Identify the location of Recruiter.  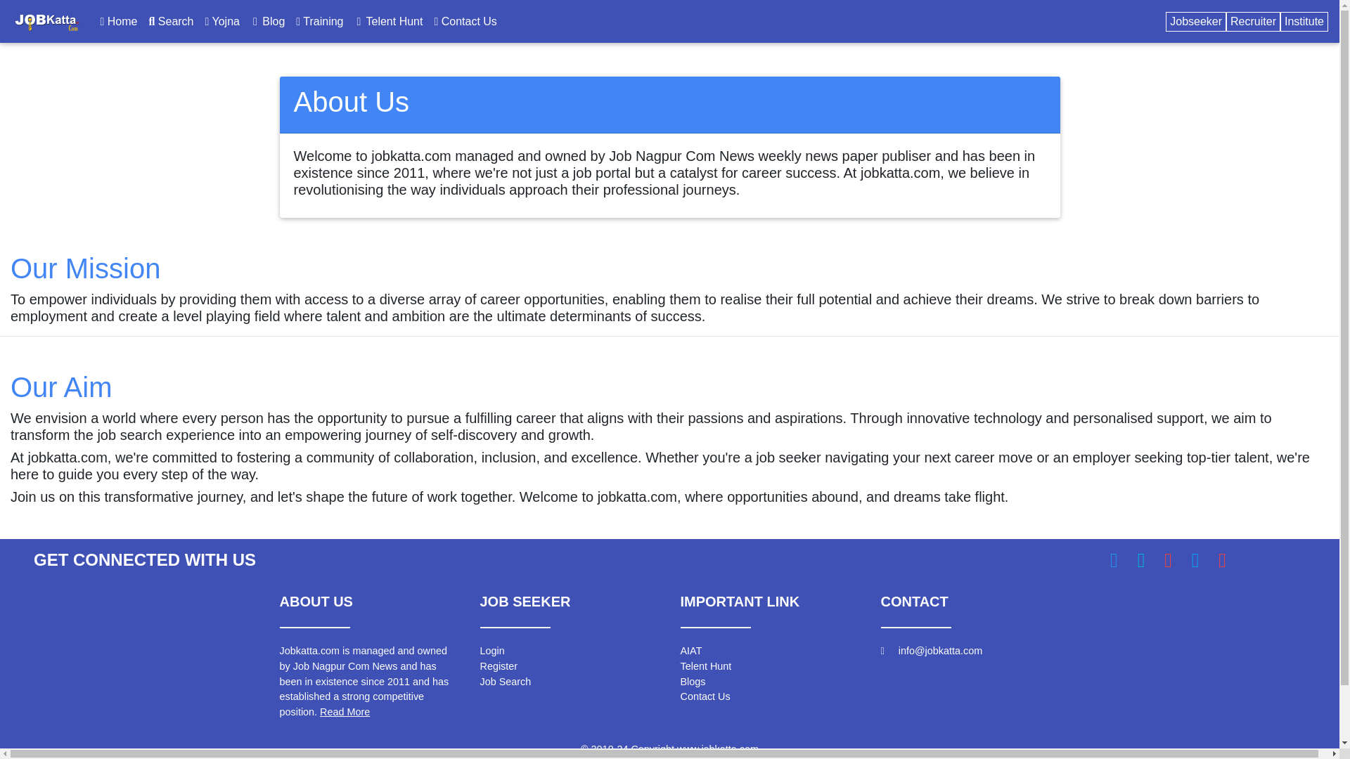
(1253, 21).